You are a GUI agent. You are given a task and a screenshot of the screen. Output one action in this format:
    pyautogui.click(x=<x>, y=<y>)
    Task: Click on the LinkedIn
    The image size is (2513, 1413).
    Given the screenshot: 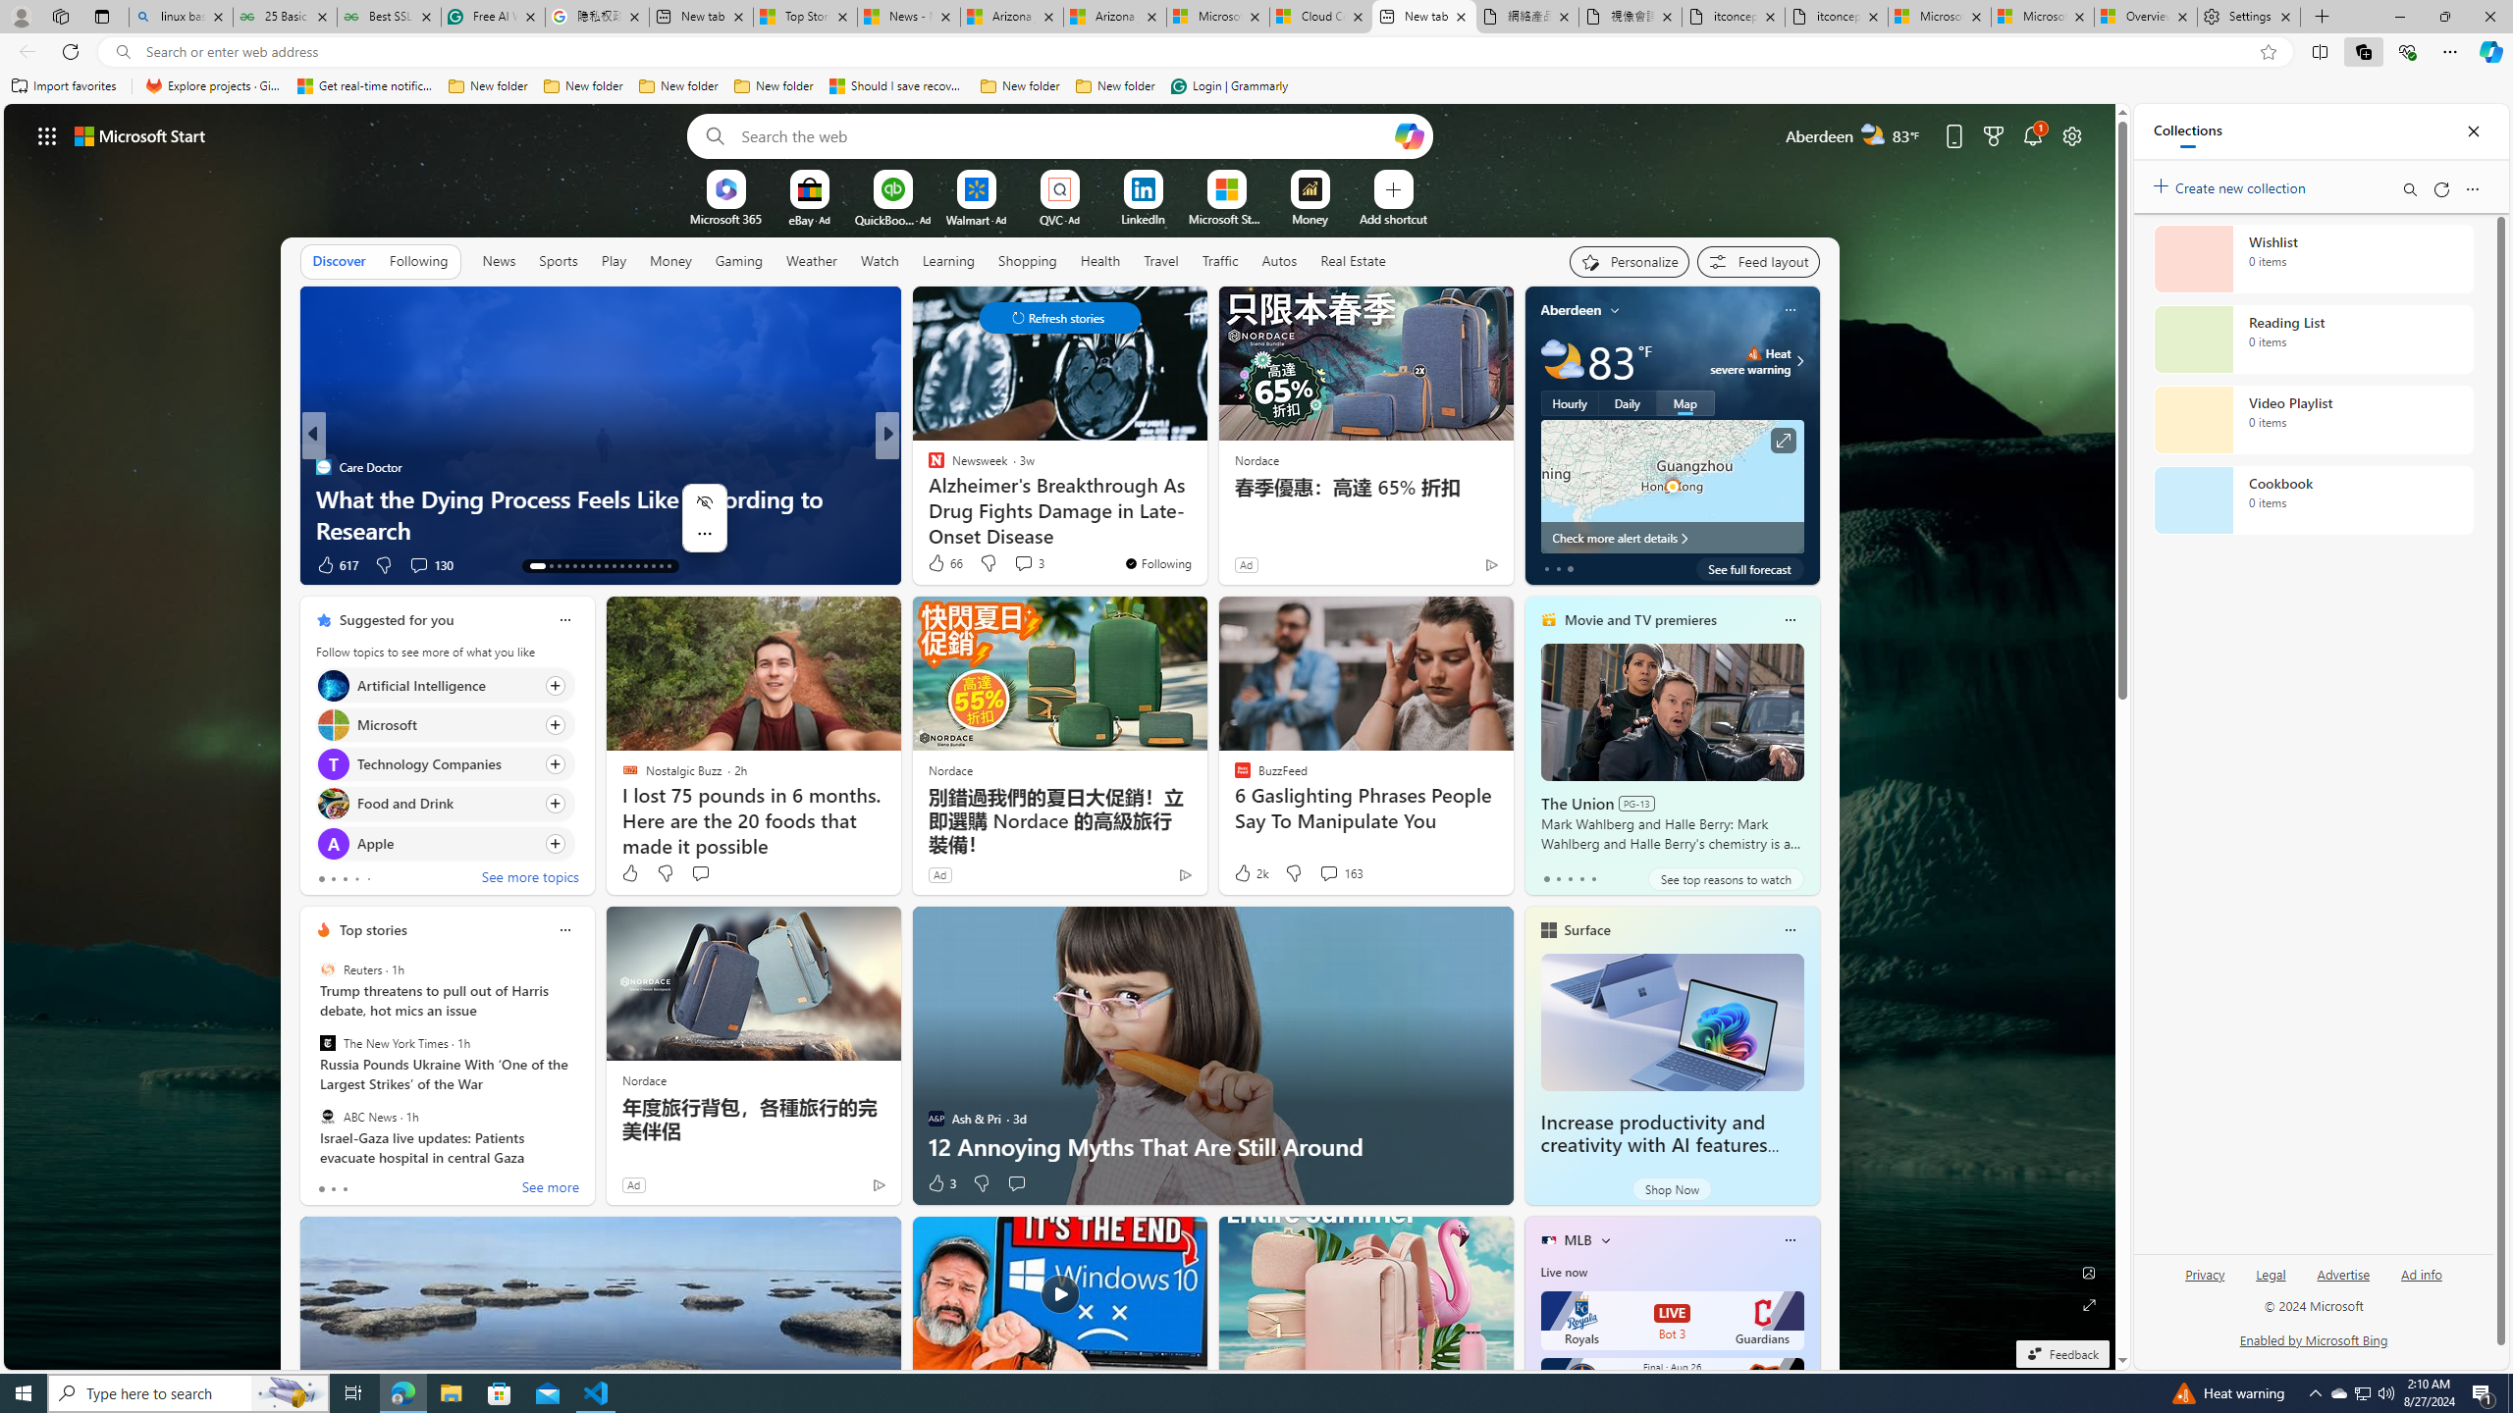 What is the action you would take?
    pyautogui.click(x=1143, y=218)
    